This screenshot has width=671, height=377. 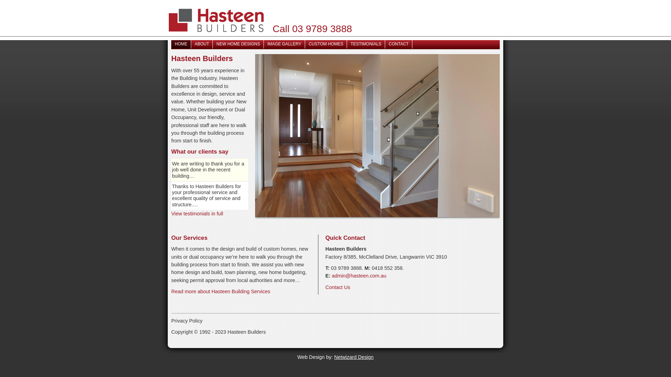 I want to click on CUSTOM HOMES, so click(x=326, y=44).